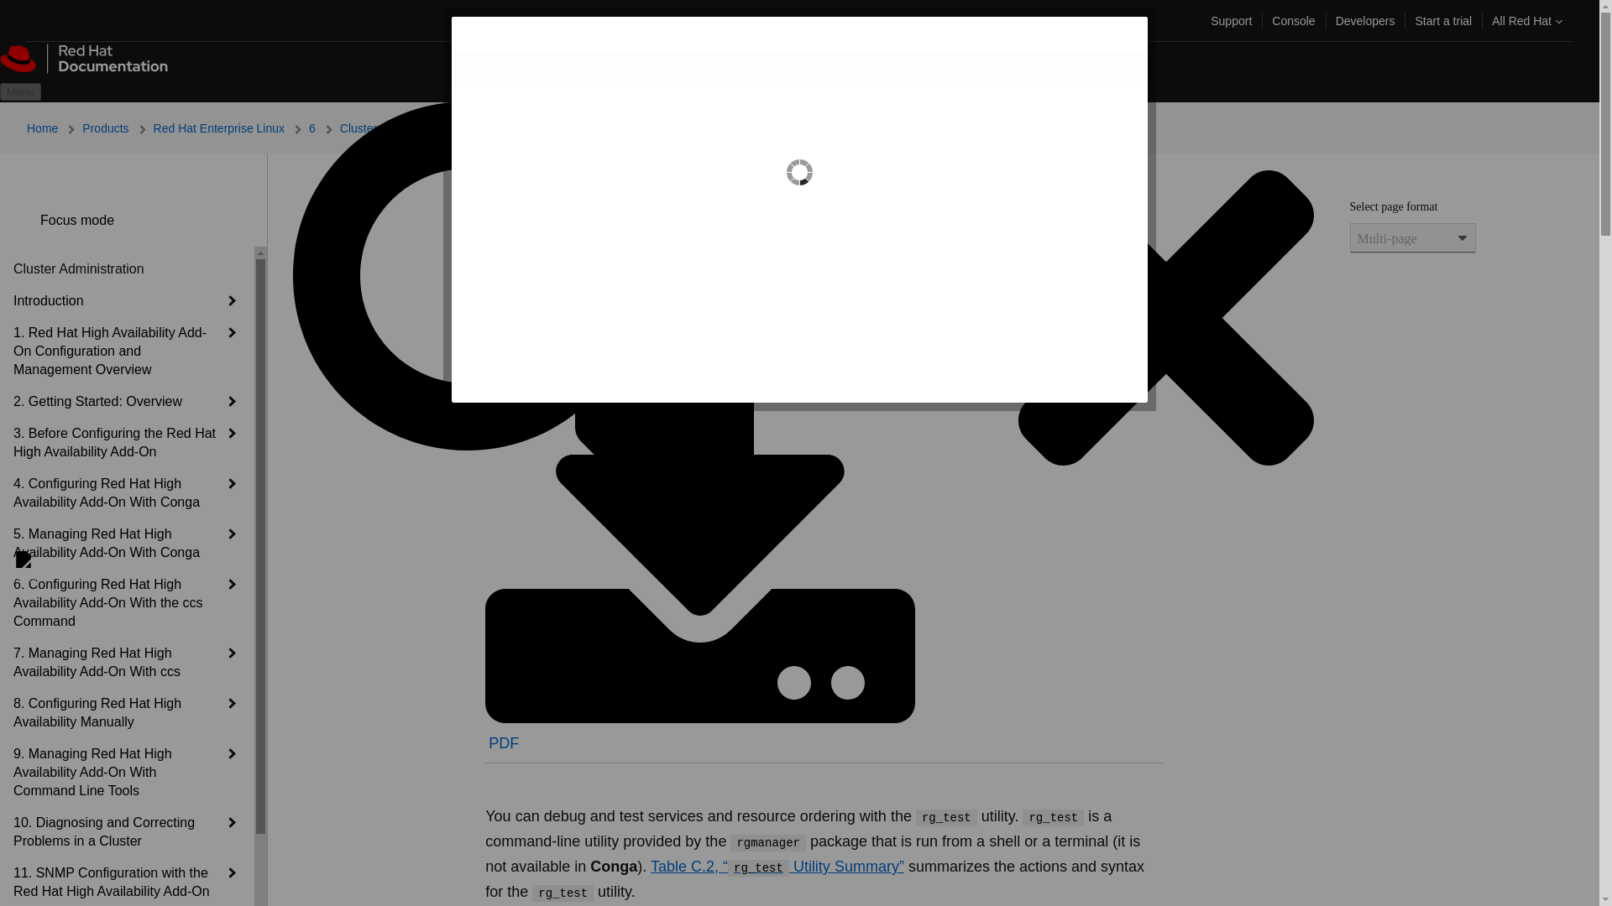 Image resolution: width=1612 pixels, height=906 pixels. What do you see at coordinates (1365, 20) in the screenshot?
I see `Developers` at bounding box center [1365, 20].